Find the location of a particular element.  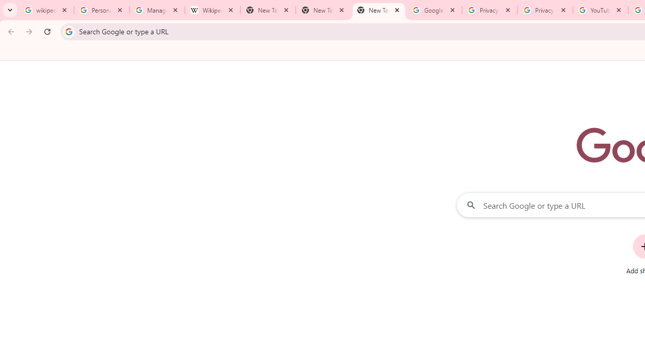

New Tab is located at coordinates (379, 10).